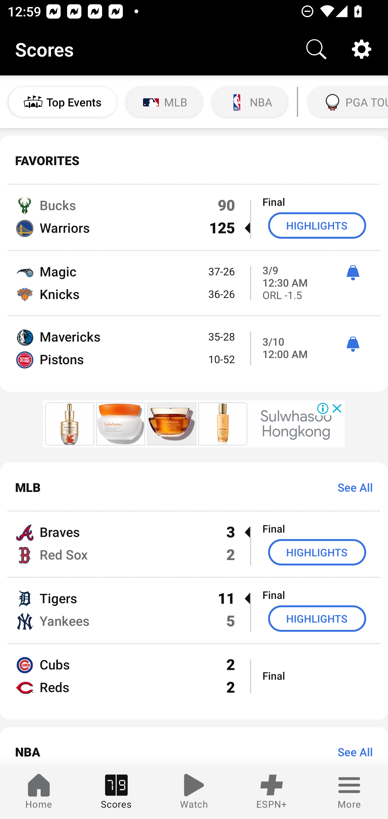 Image resolution: width=388 pixels, height=819 pixels. What do you see at coordinates (250, 102) in the screenshot?
I see `NBA` at bounding box center [250, 102].